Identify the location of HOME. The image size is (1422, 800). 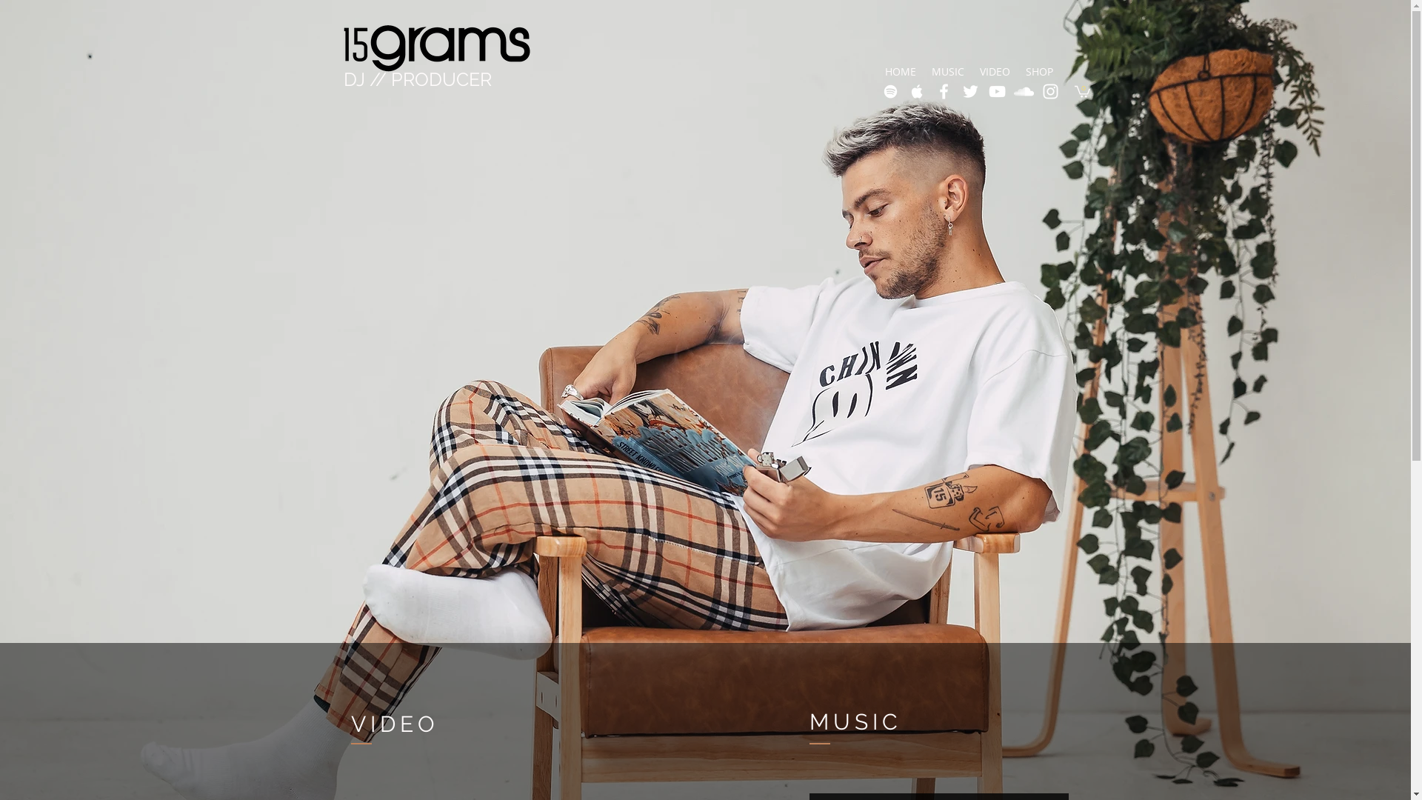
(900, 71).